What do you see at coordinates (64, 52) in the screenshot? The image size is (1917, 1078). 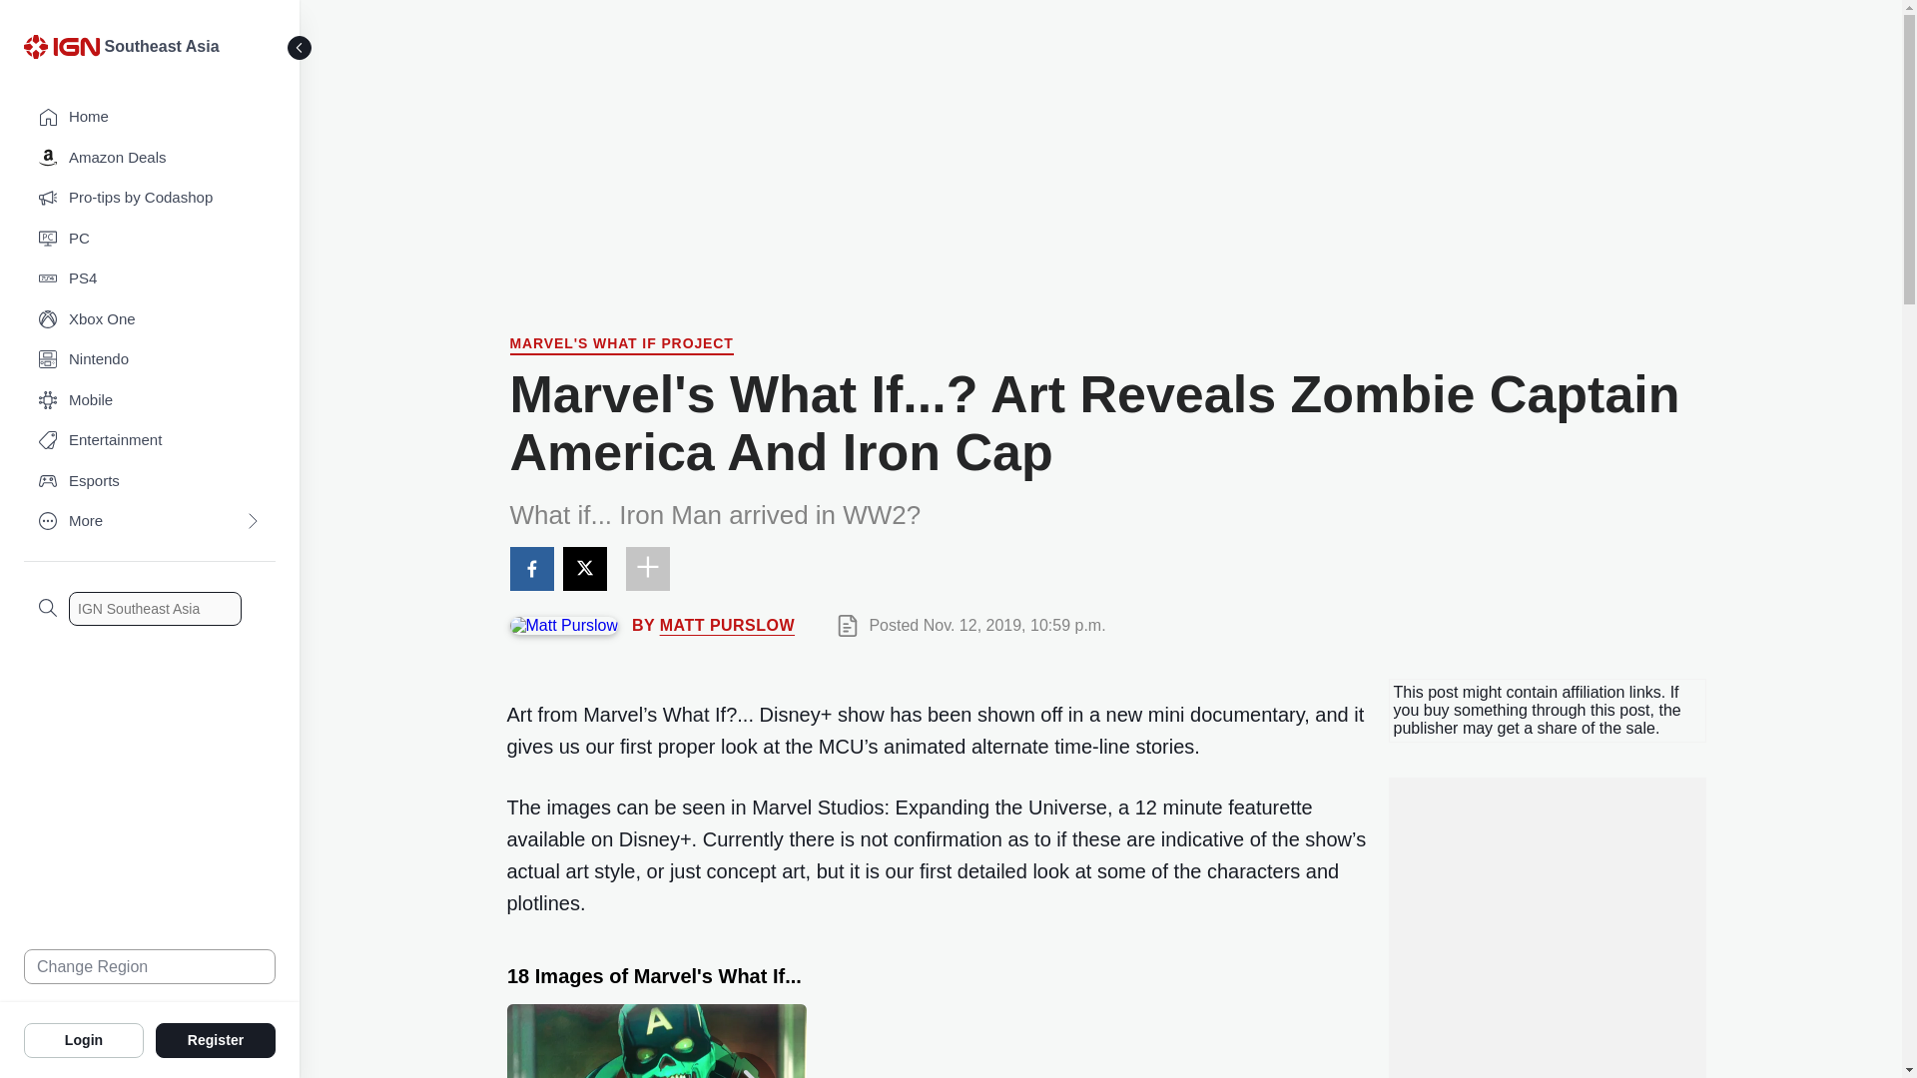 I see `IGN Logo` at bounding box center [64, 52].